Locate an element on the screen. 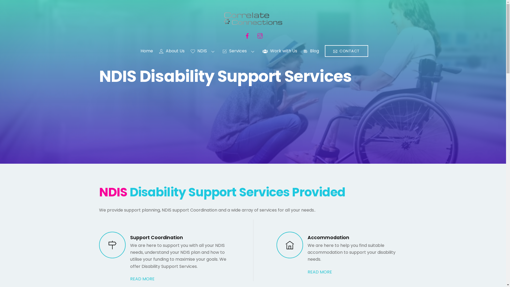  Work with Us is located at coordinates (280, 51).